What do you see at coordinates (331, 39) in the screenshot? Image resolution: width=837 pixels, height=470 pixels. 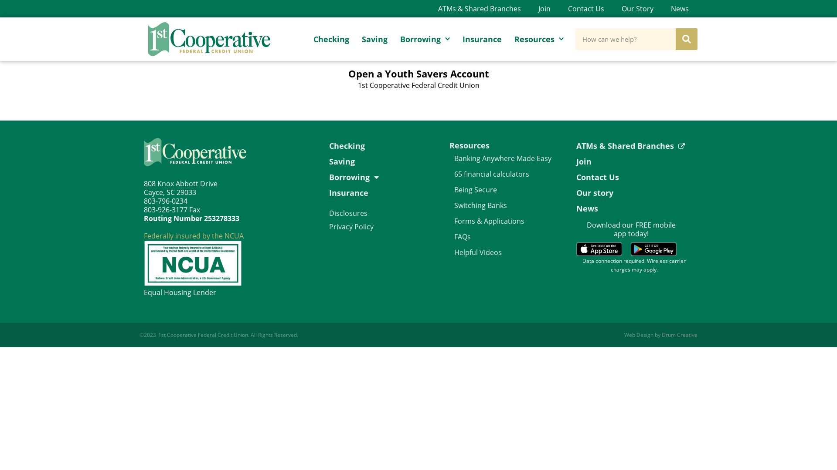 I see `Checking` at bounding box center [331, 39].